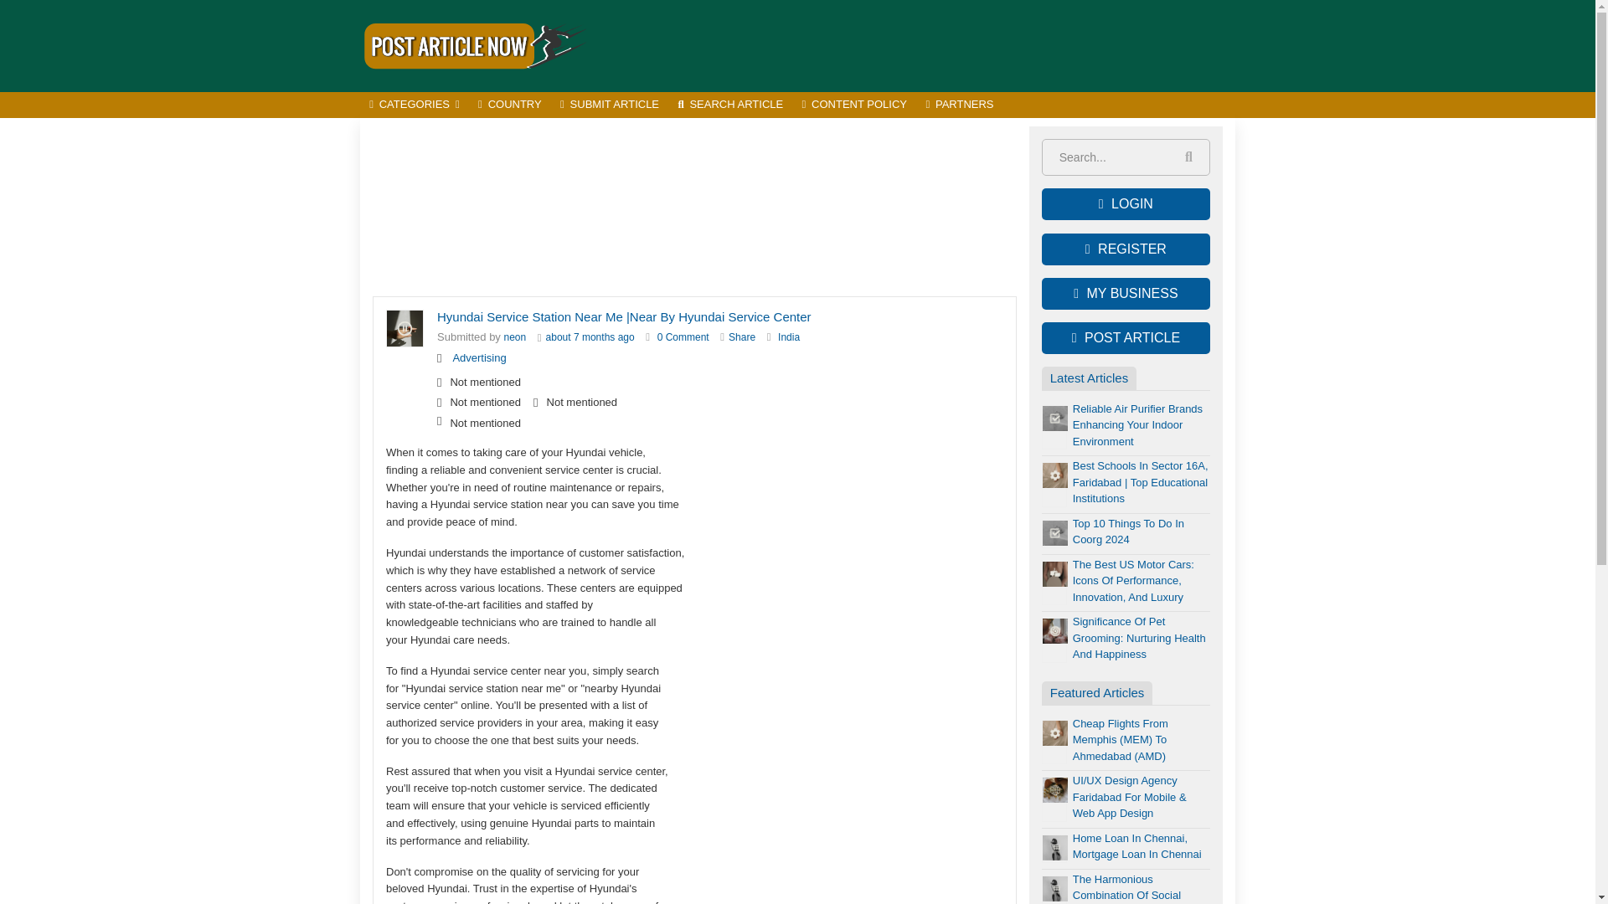 The width and height of the screenshot is (1608, 904). What do you see at coordinates (930, 45) in the screenshot?
I see `Advertisement` at bounding box center [930, 45].